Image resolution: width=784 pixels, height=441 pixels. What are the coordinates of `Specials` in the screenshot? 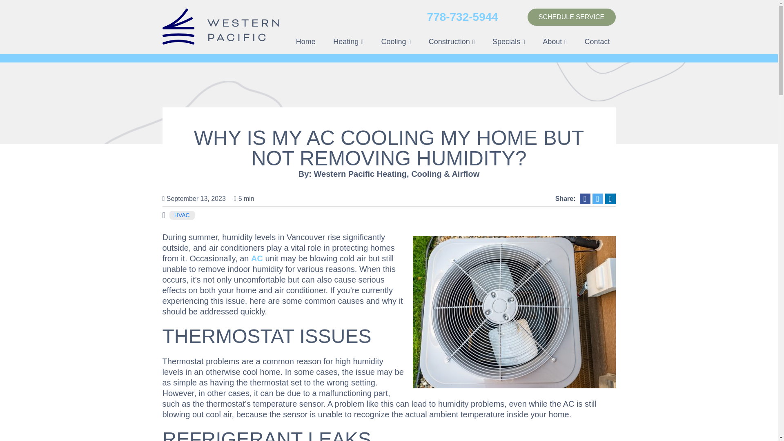 It's located at (509, 42).